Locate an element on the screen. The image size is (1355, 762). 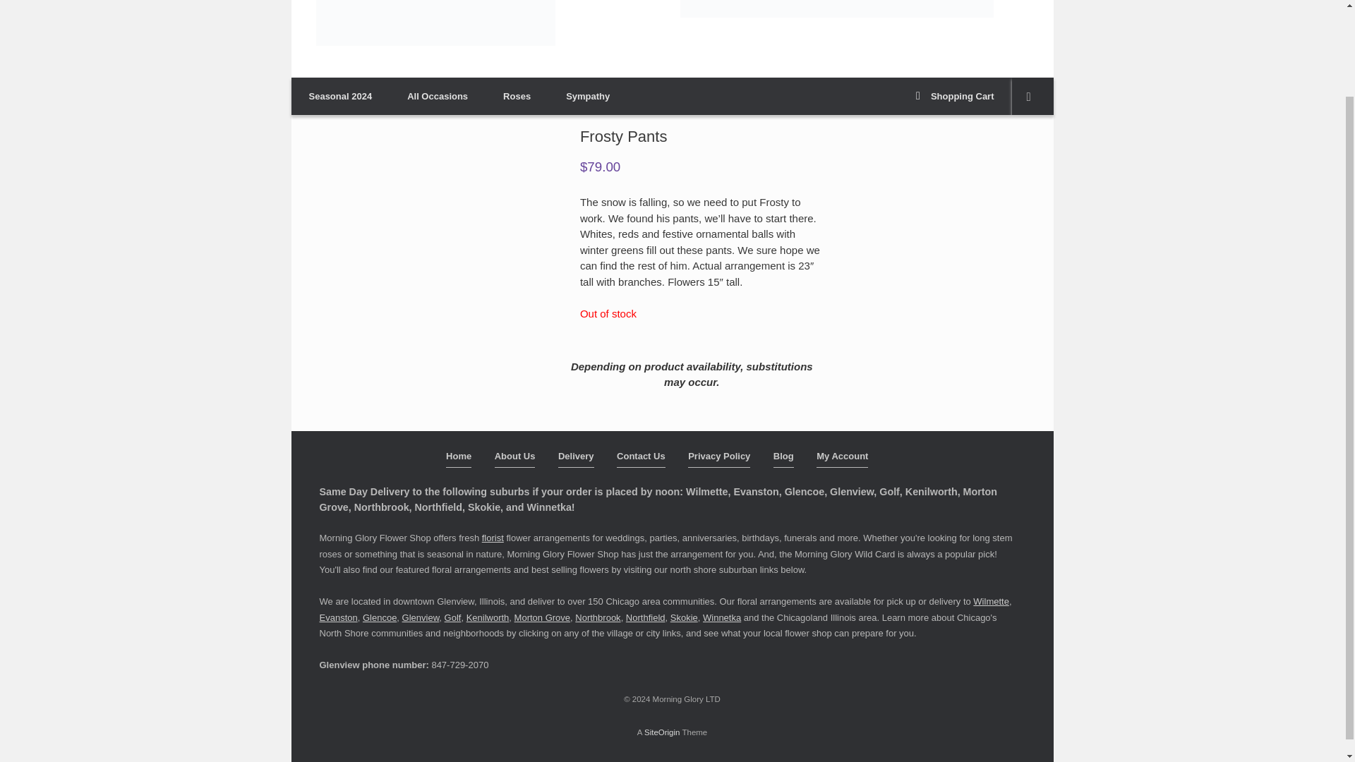
Northfield is located at coordinates (645, 618).